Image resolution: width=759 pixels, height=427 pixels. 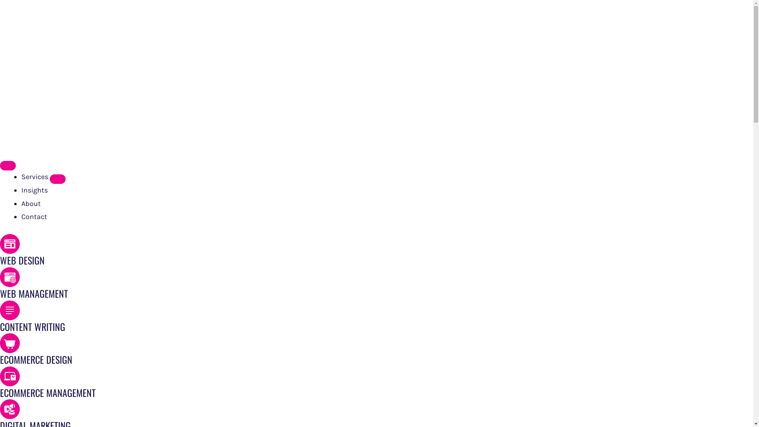 What do you see at coordinates (31, 204) in the screenshot?
I see `About` at bounding box center [31, 204].